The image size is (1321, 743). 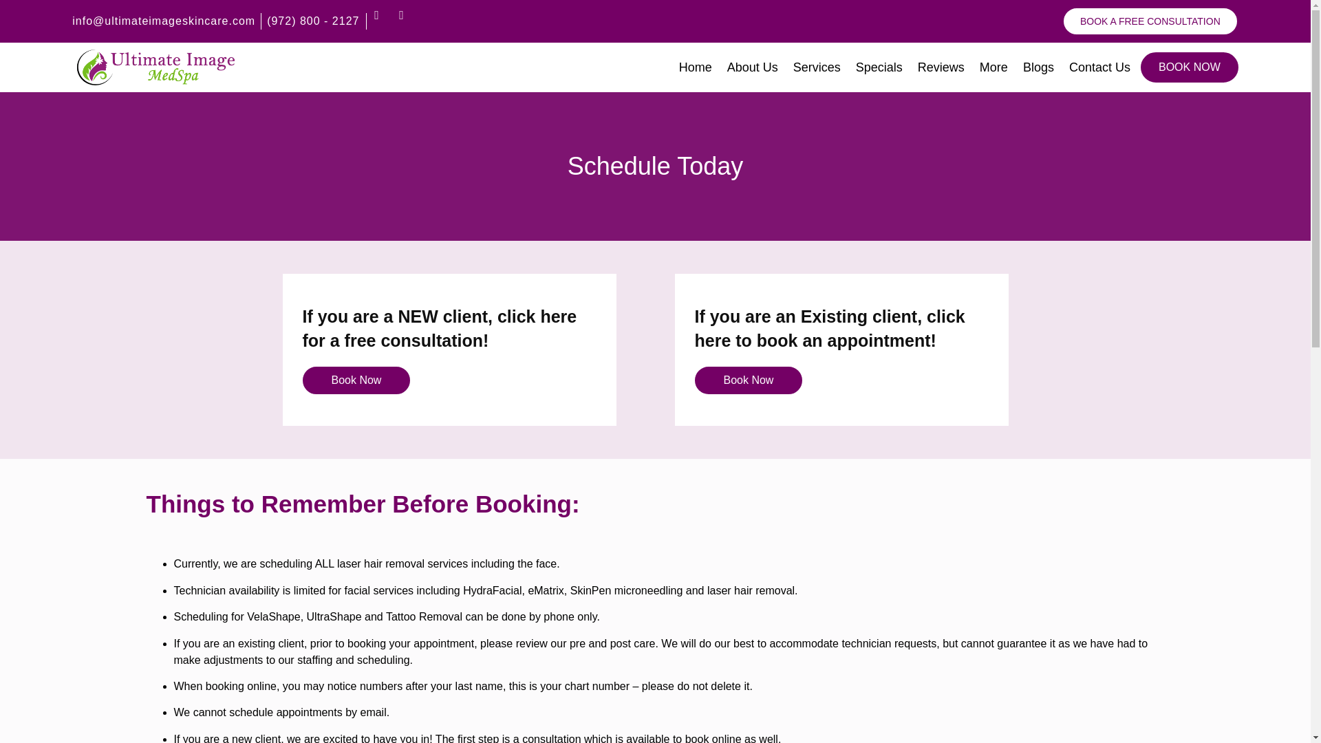 What do you see at coordinates (1038, 67) in the screenshot?
I see `Blogs` at bounding box center [1038, 67].